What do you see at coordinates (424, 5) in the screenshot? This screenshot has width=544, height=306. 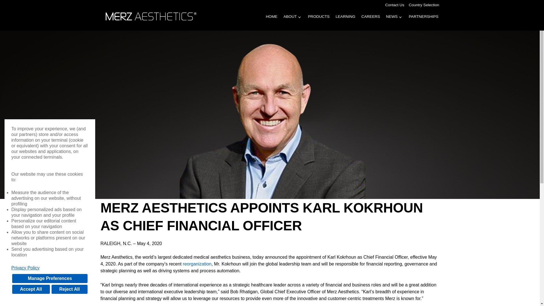 I see `Country Selection` at bounding box center [424, 5].